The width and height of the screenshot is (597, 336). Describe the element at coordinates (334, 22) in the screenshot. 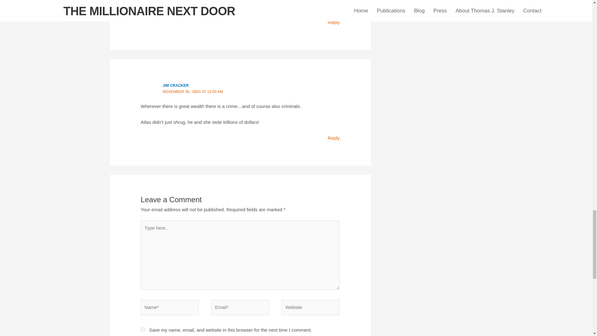

I see `Reply` at that location.